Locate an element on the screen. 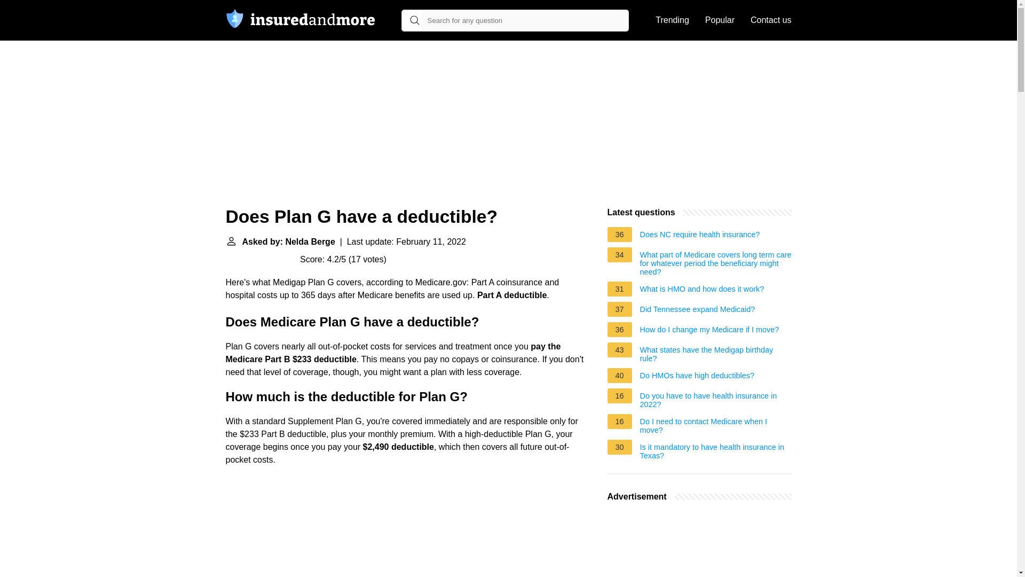  Contact us is located at coordinates (771, 20).